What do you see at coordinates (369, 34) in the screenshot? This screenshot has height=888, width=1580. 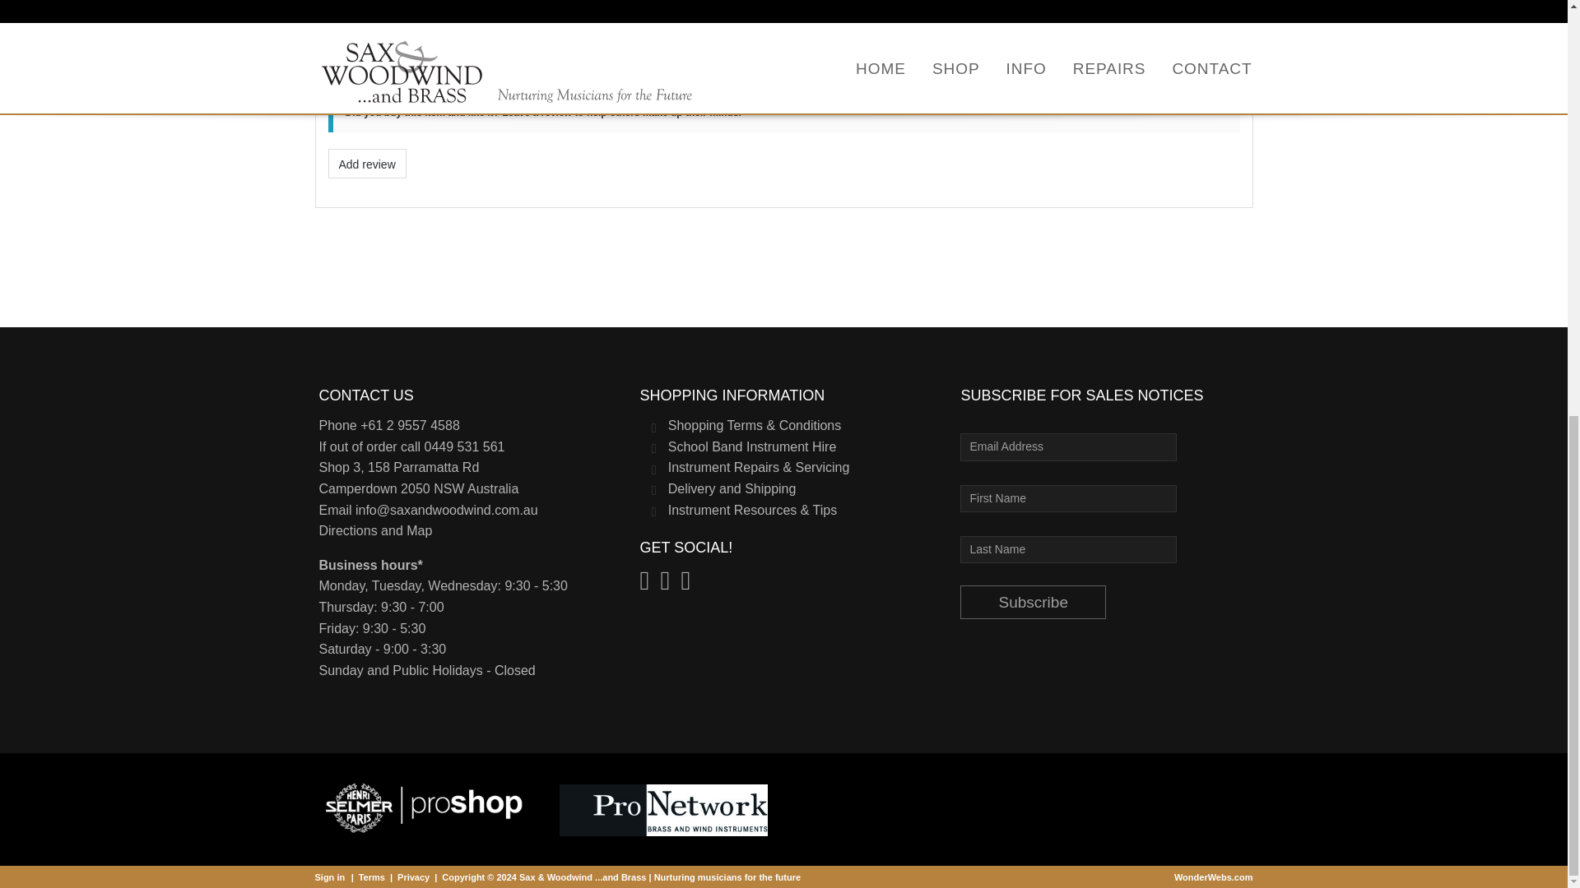 I see `Specifications` at bounding box center [369, 34].